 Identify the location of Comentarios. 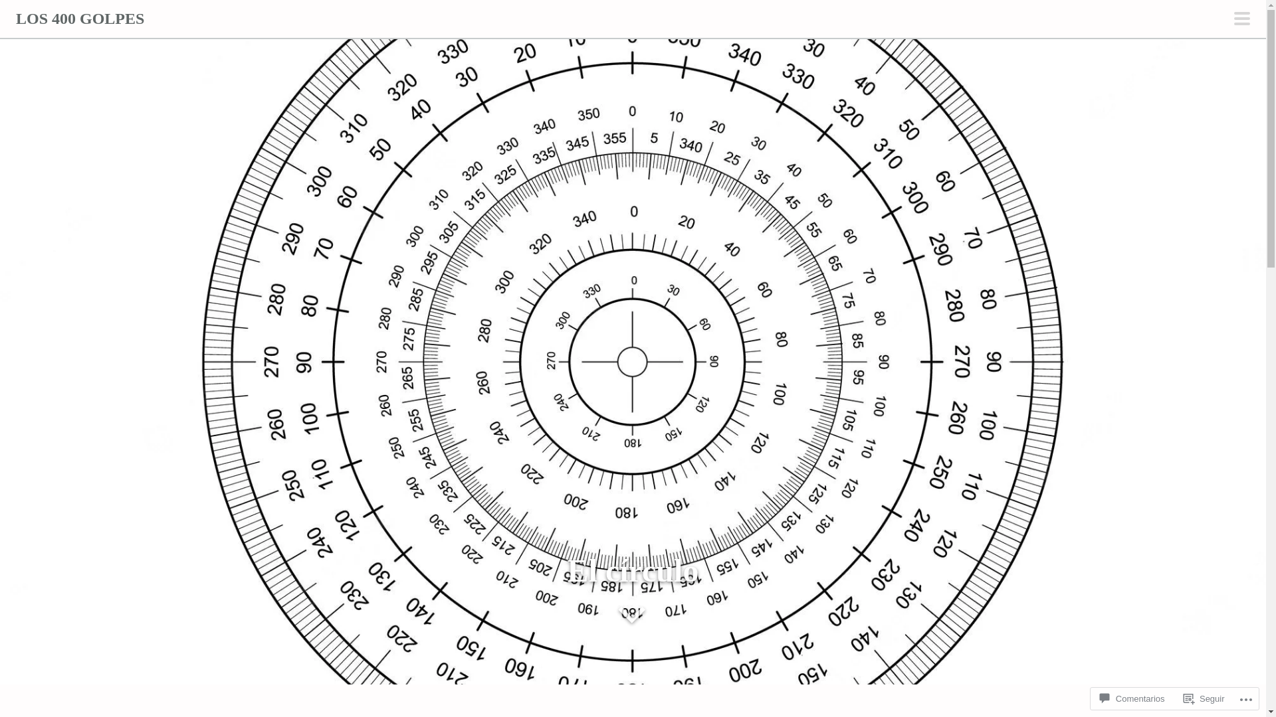
(1132, 698).